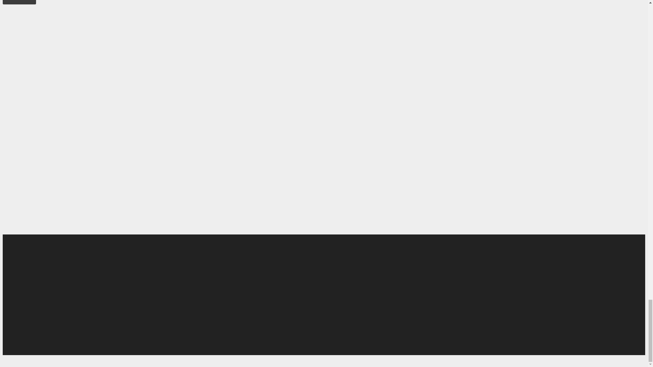  What do you see at coordinates (322, 63) in the screenshot?
I see `  UK FILM CREW` at bounding box center [322, 63].